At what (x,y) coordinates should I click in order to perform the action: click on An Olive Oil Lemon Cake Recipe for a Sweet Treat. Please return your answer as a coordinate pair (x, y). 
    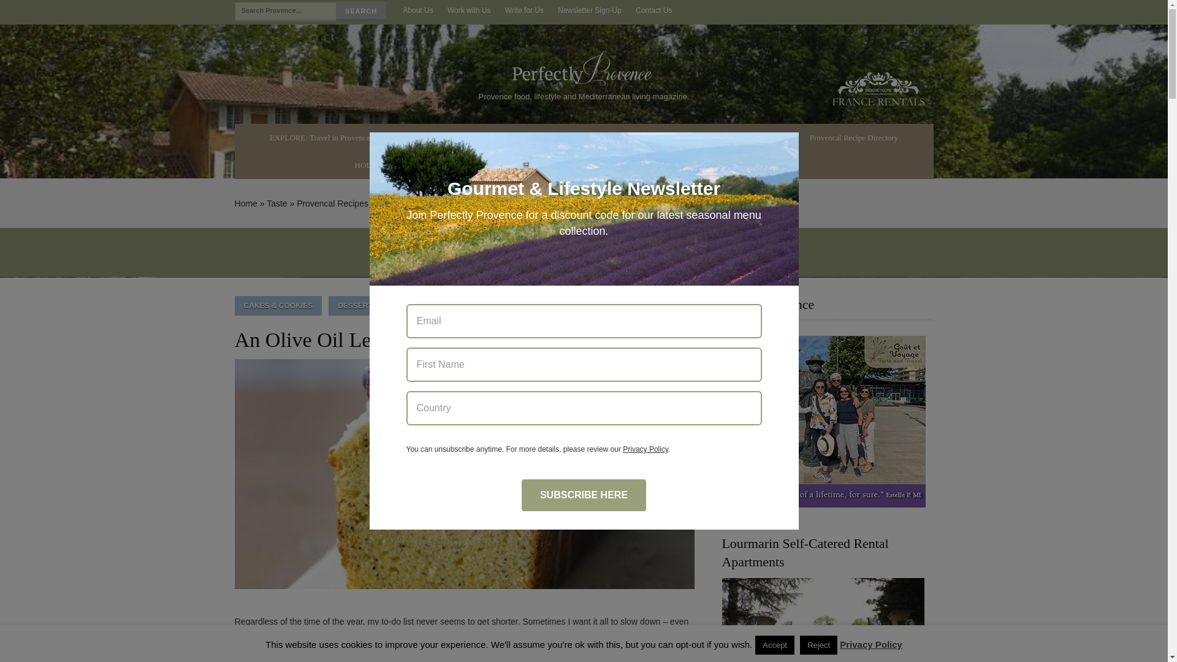
    Looking at the image, I should click on (464, 478).